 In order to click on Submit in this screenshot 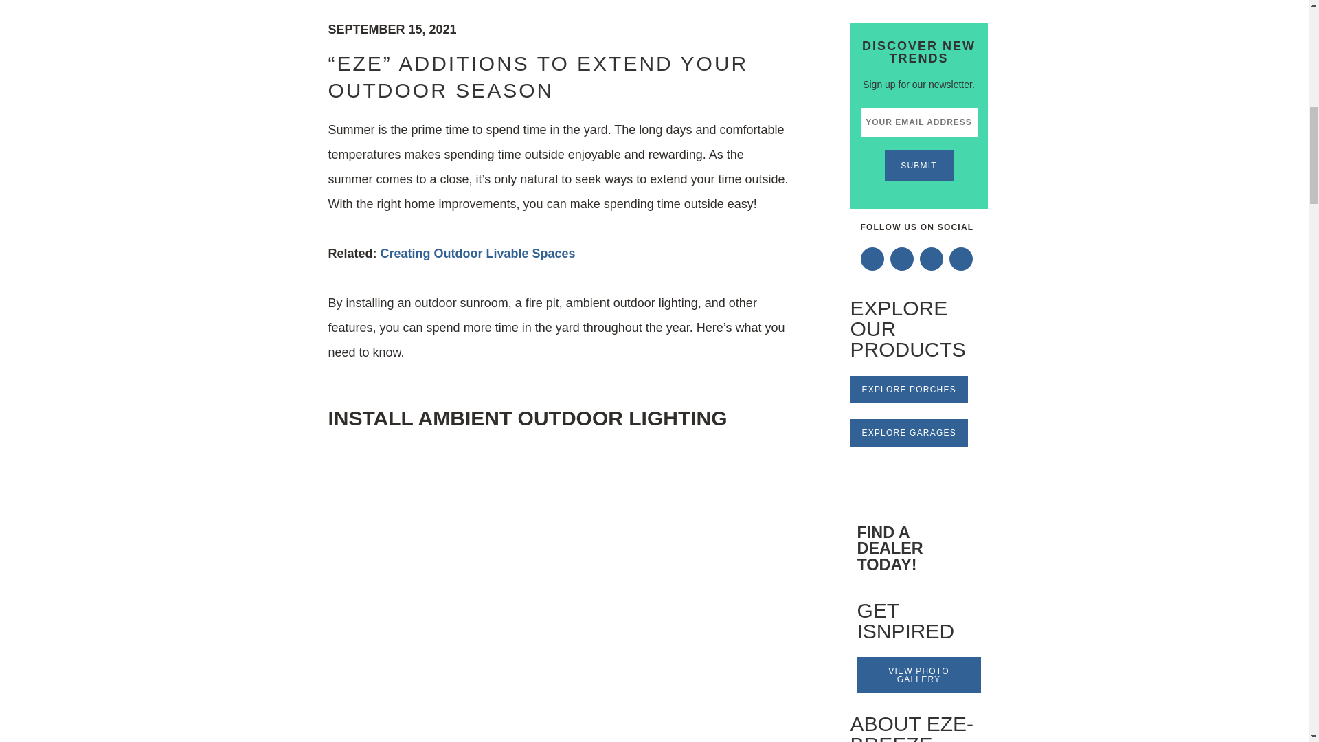, I will do `click(919, 166)`.